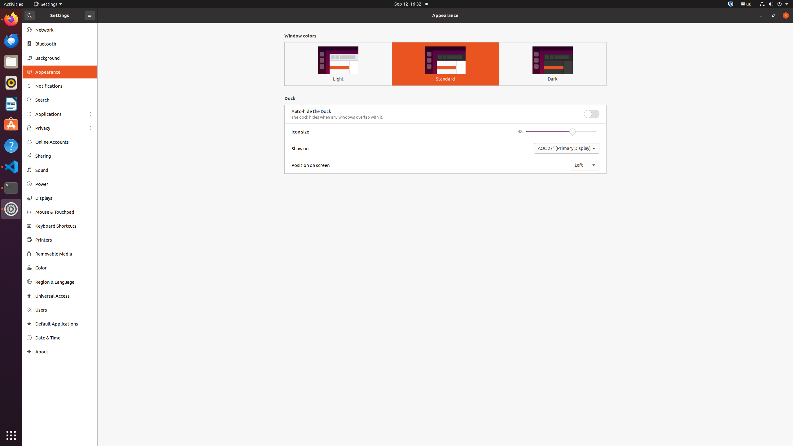 Image resolution: width=793 pixels, height=446 pixels. What do you see at coordinates (64, 86) in the screenshot?
I see `Notifications` at bounding box center [64, 86].